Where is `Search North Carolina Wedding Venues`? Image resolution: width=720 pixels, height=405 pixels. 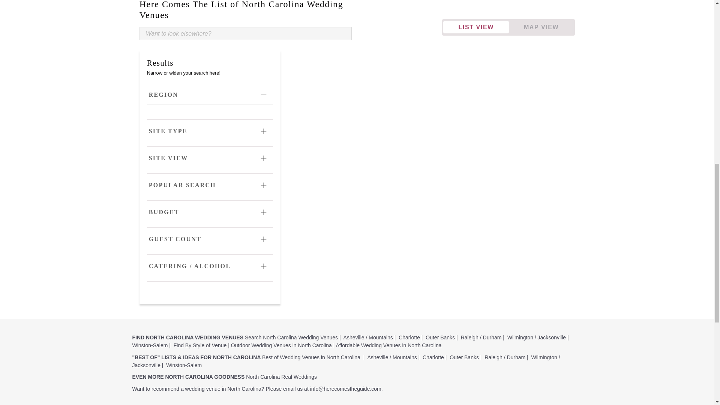 Search North Carolina Wedding Venues is located at coordinates (291, 337).